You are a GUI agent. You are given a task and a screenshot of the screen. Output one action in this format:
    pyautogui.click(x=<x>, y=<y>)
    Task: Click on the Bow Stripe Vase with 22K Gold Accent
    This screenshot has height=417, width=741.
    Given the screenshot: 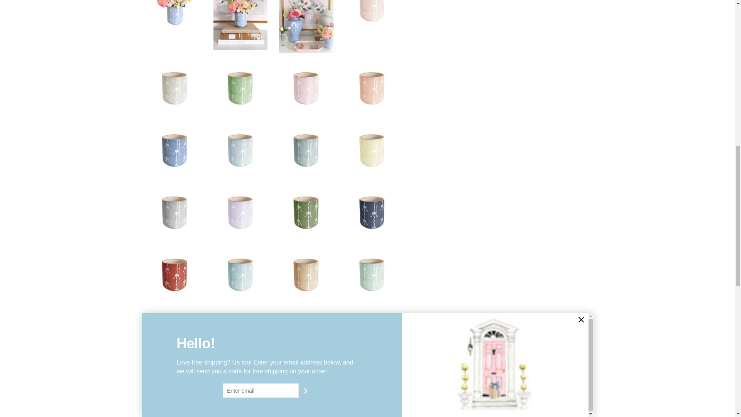 What is the action you would take?
    pyautogui.click(x=372, y=88)
    